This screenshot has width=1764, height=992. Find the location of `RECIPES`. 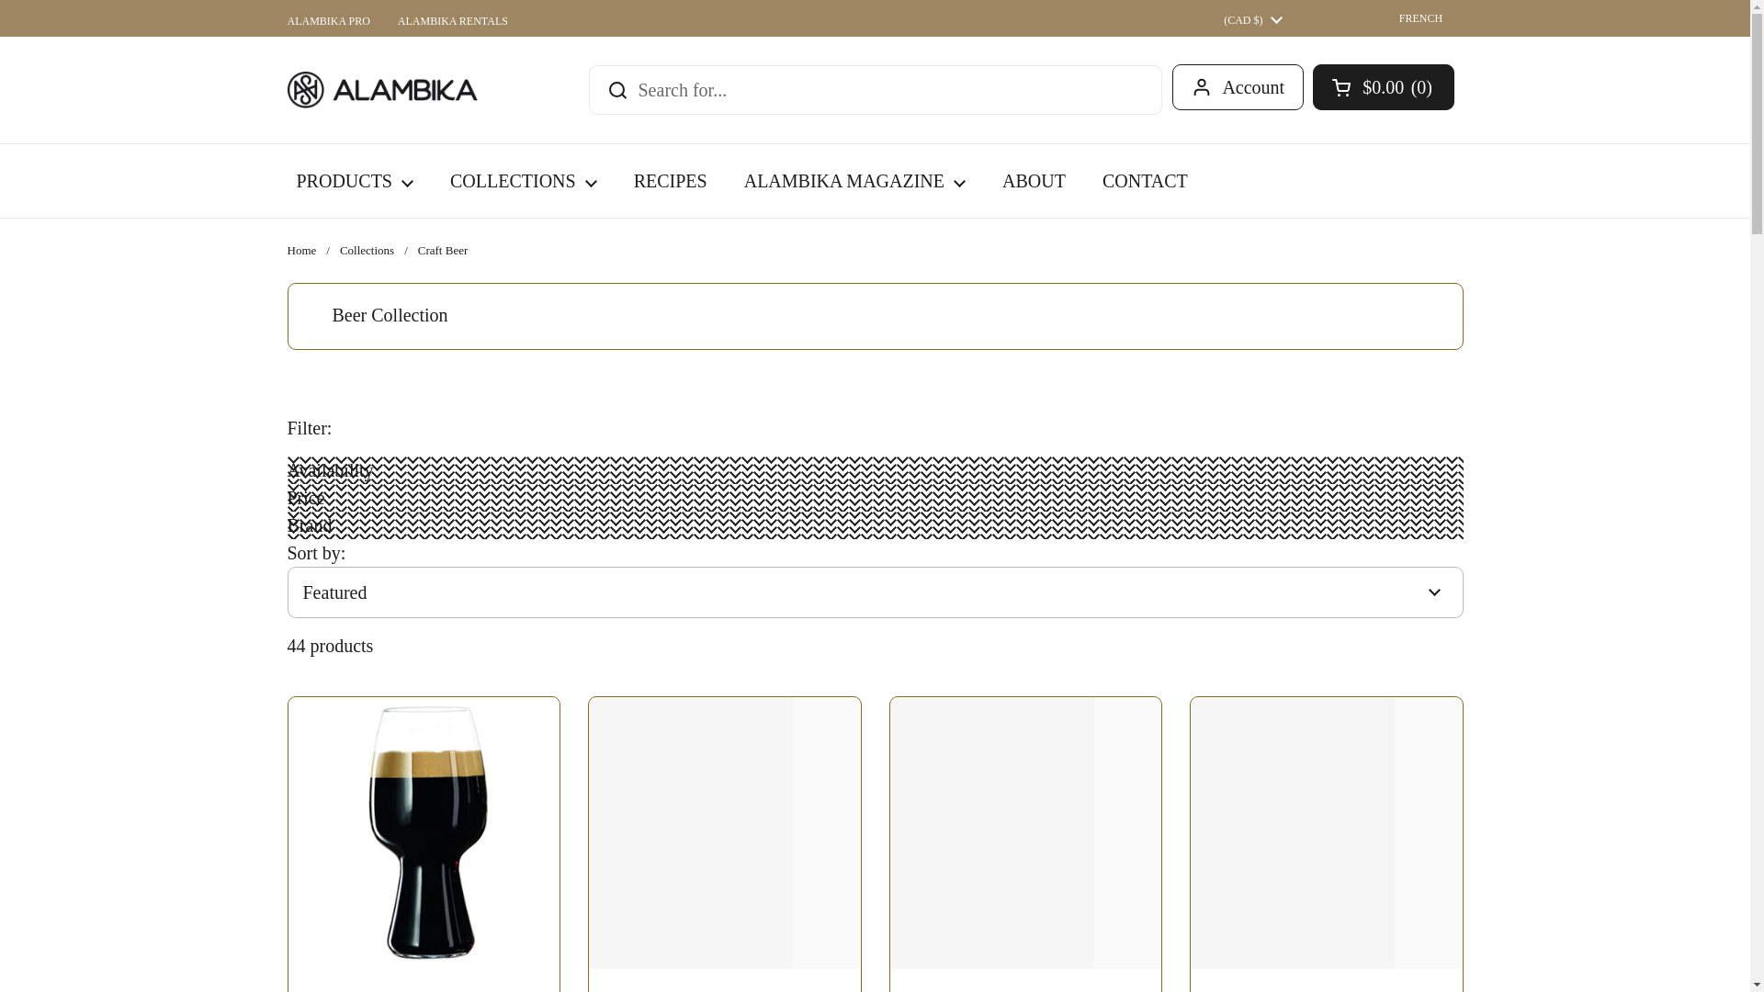

RECIPES is located at coordinates (671, 181).